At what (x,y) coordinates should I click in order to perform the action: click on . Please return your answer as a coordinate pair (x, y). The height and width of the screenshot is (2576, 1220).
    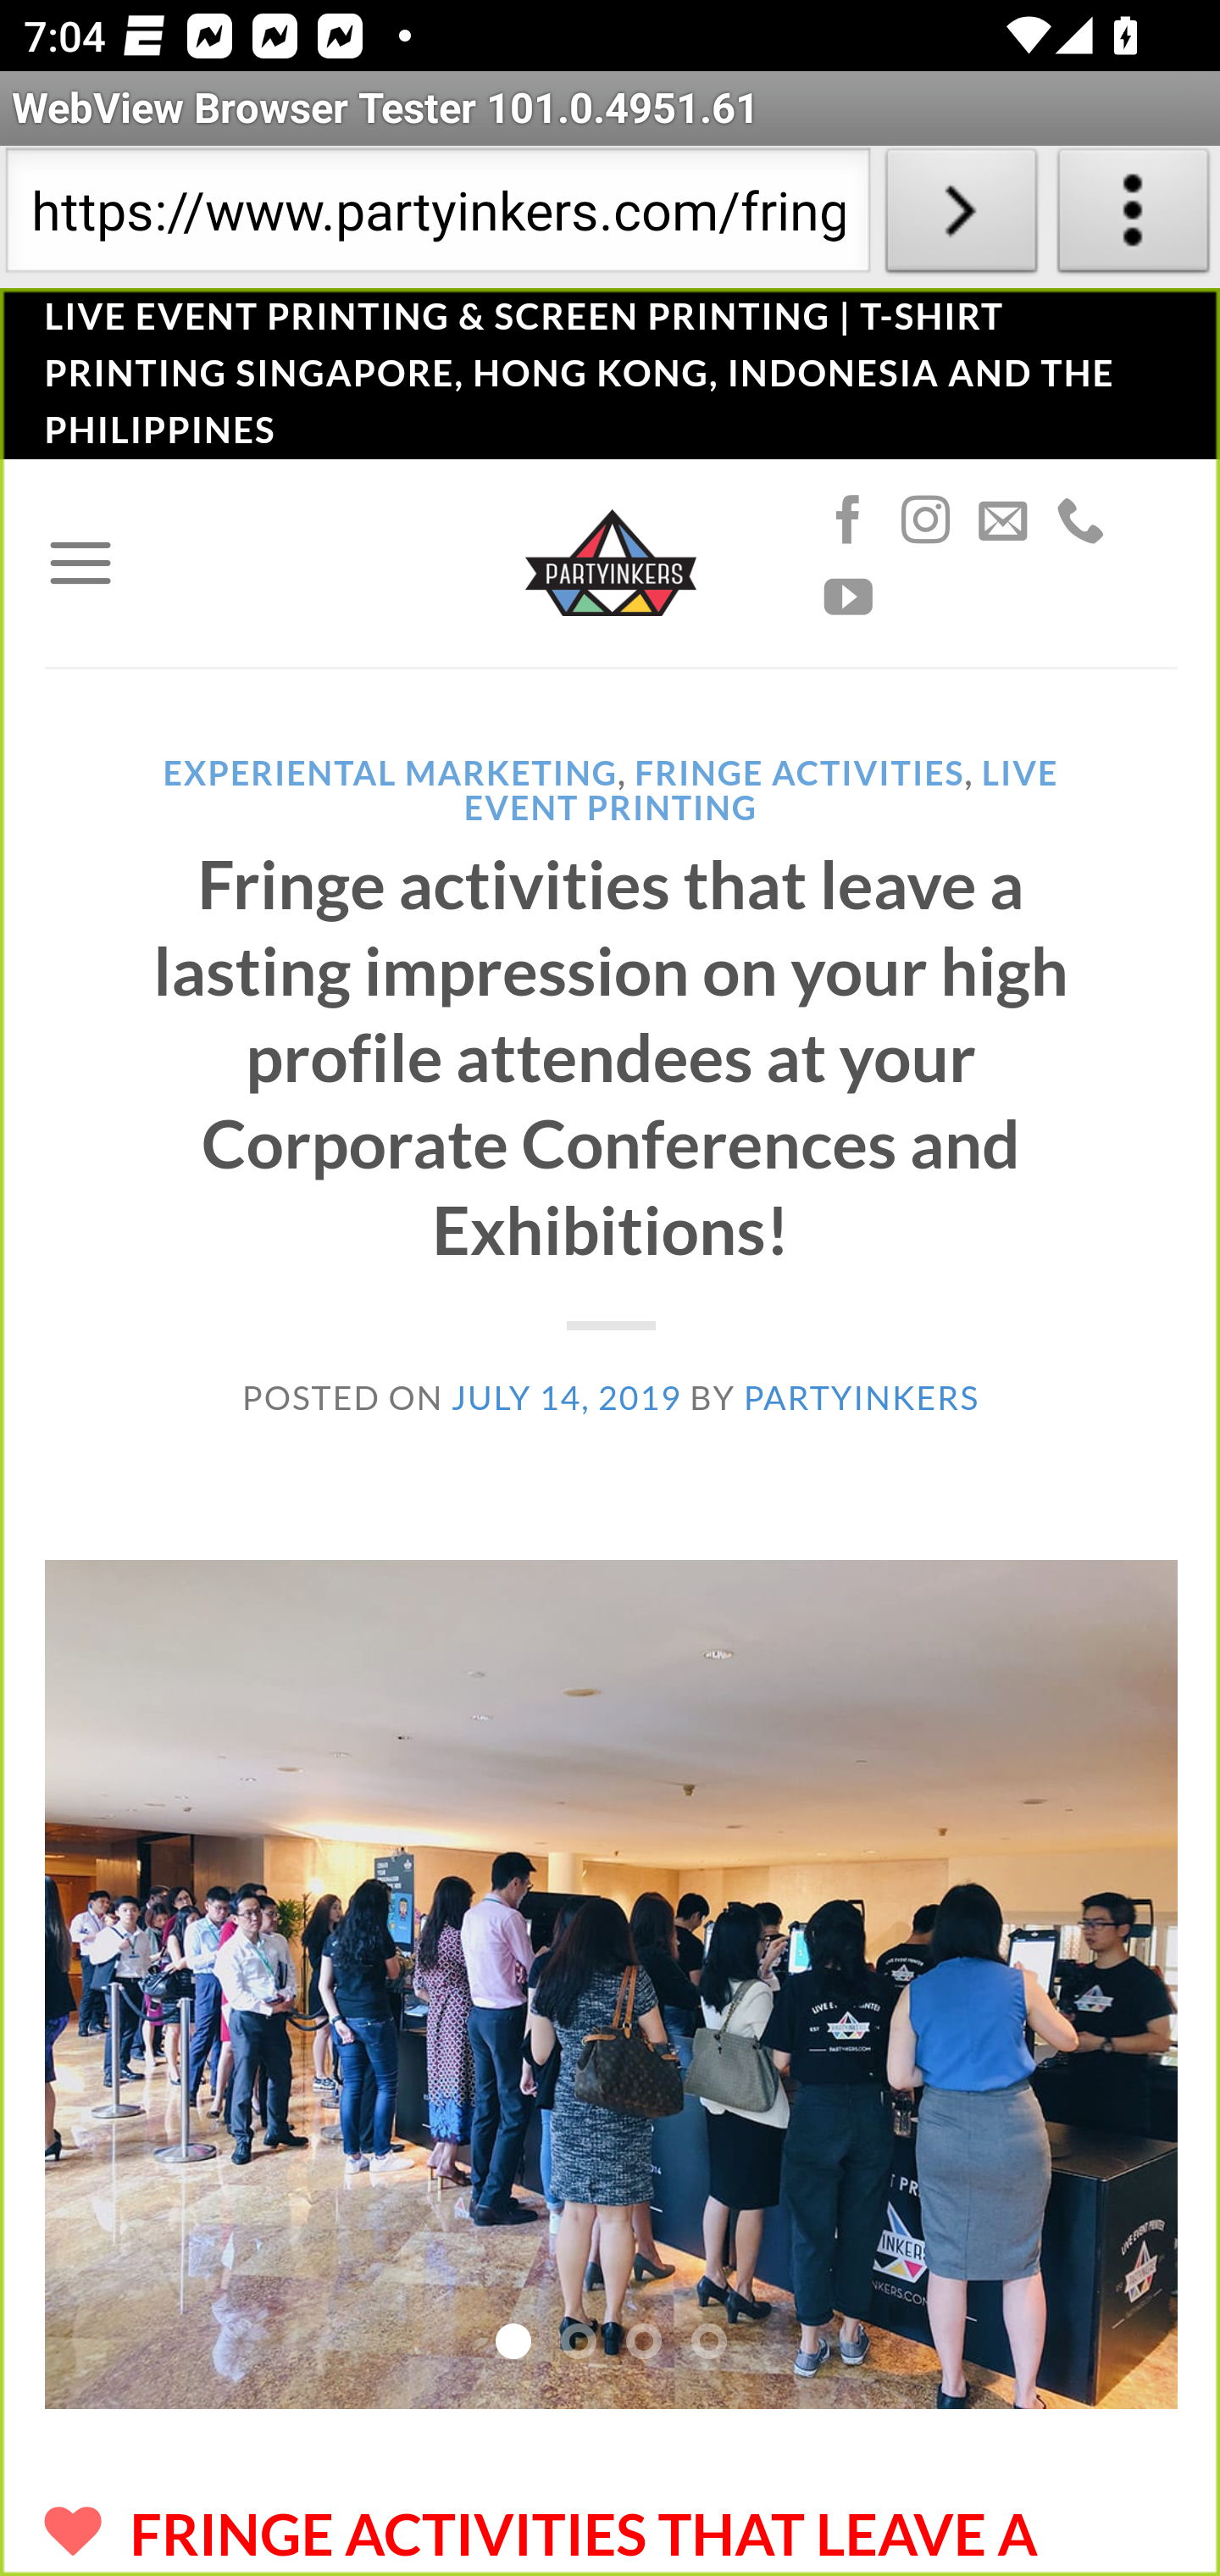
    Looking at the image, I should click on (847, 521).